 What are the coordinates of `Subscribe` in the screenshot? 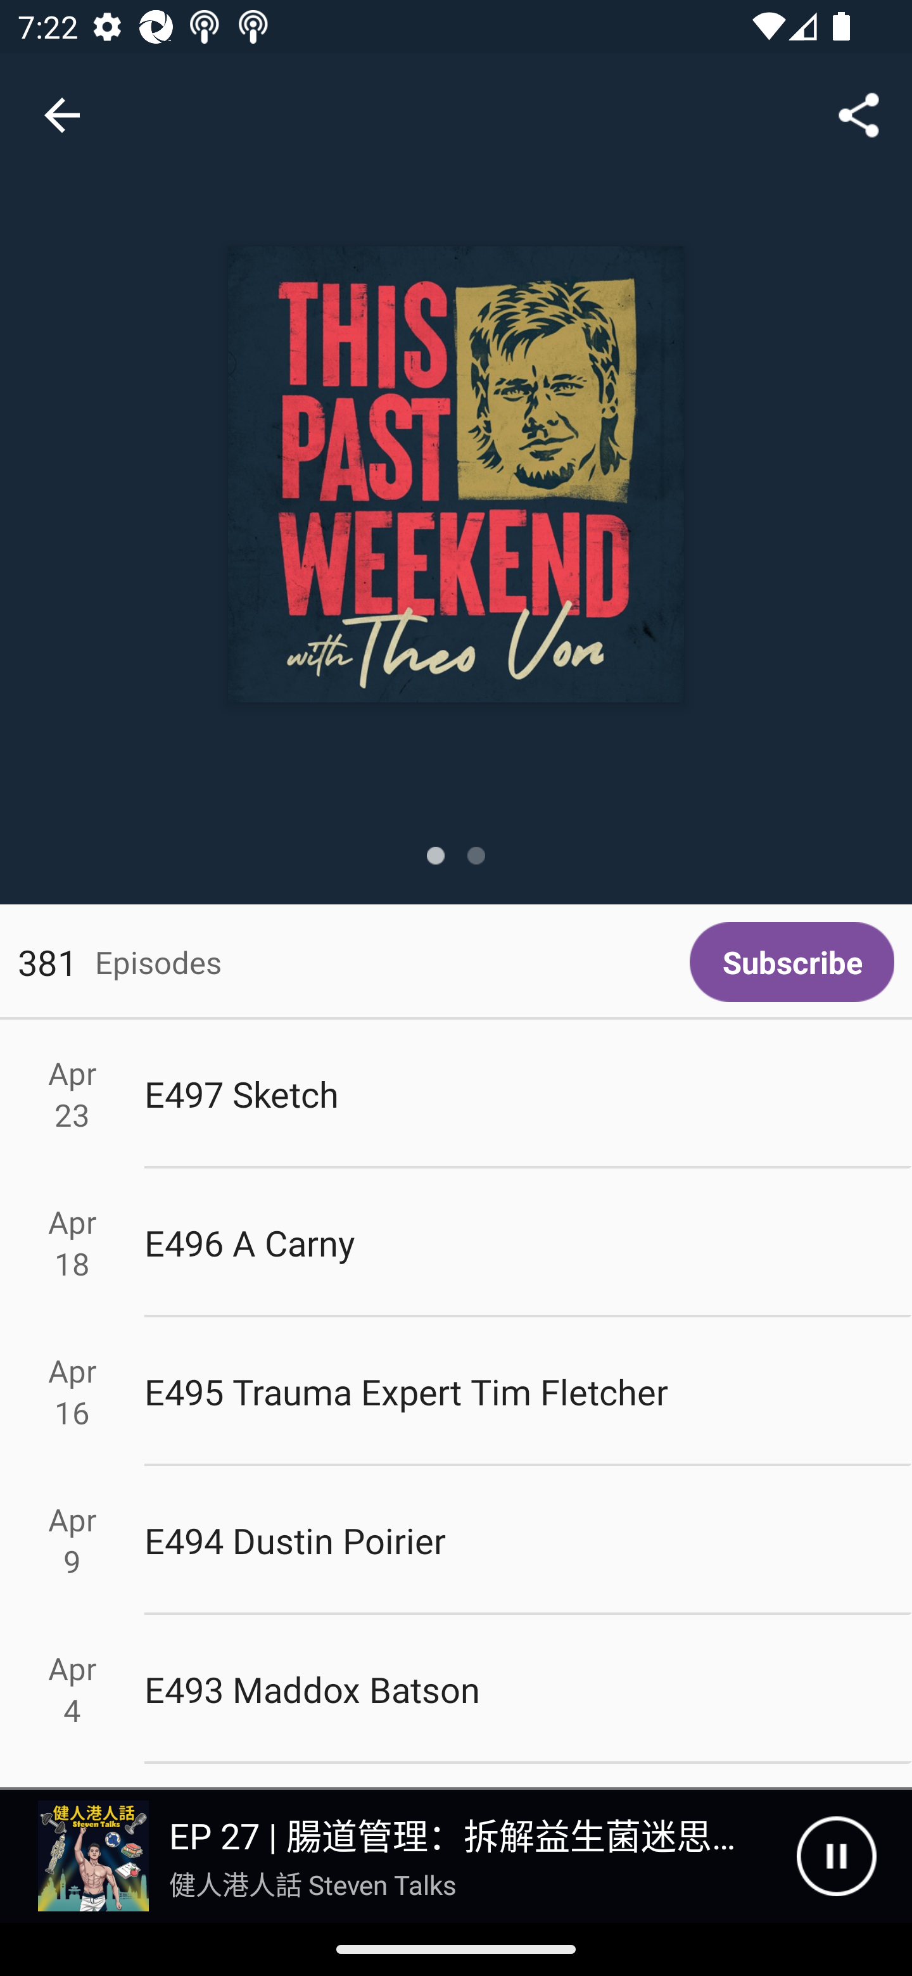 It's located at (792, 962).